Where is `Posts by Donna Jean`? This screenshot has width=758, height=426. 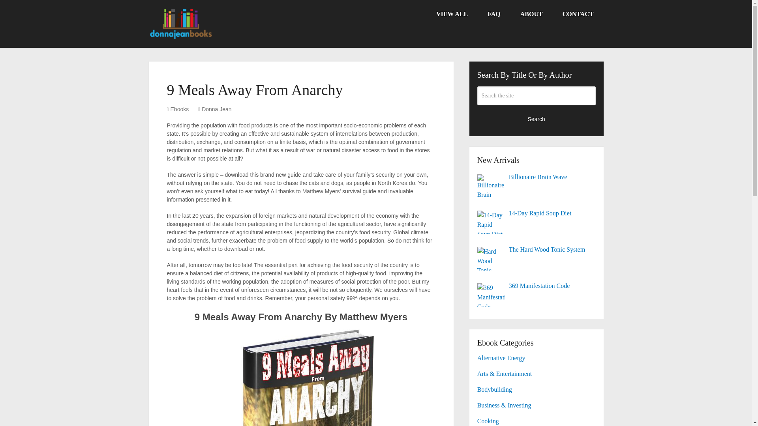
Posts by Donna Jean is located at coordinates (216, 109).